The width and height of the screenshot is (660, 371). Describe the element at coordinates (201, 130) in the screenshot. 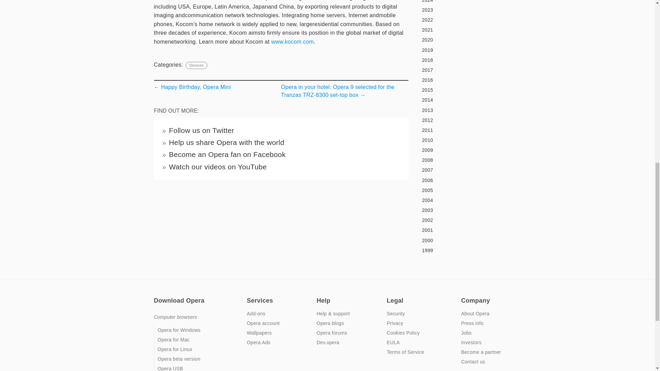

I see `Follow us on Twitter` at that location.